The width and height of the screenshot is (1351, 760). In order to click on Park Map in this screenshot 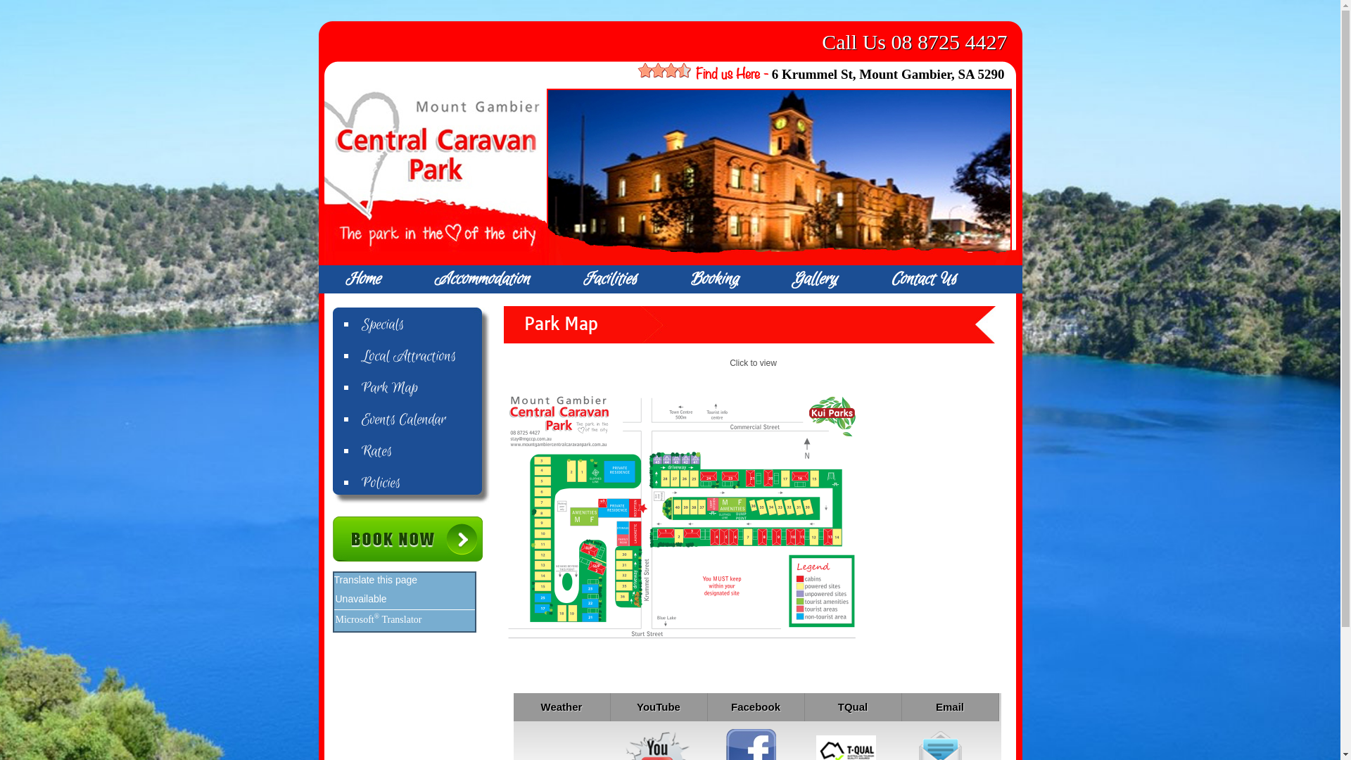, I will do `click(426, 388)`.